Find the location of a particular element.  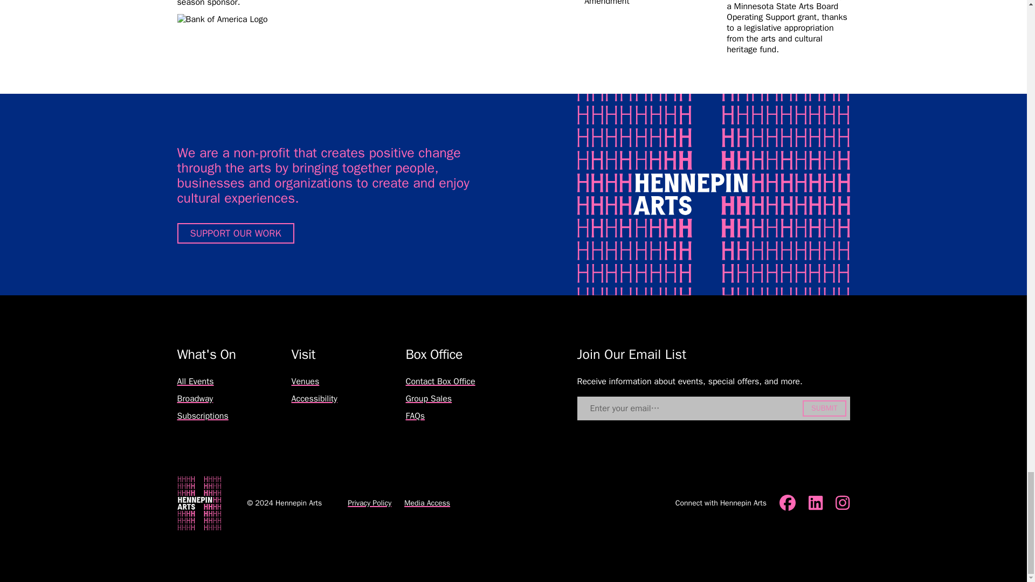

SUPPORT OUR WORK is located at coordinates (235, 233).